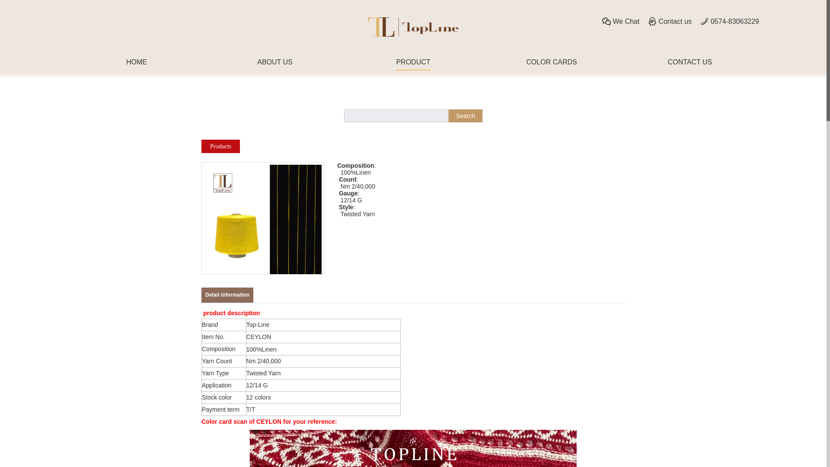  Describe the element at coordinates (730, 22) in the screenshot. I see `0574-83063229` at that location.